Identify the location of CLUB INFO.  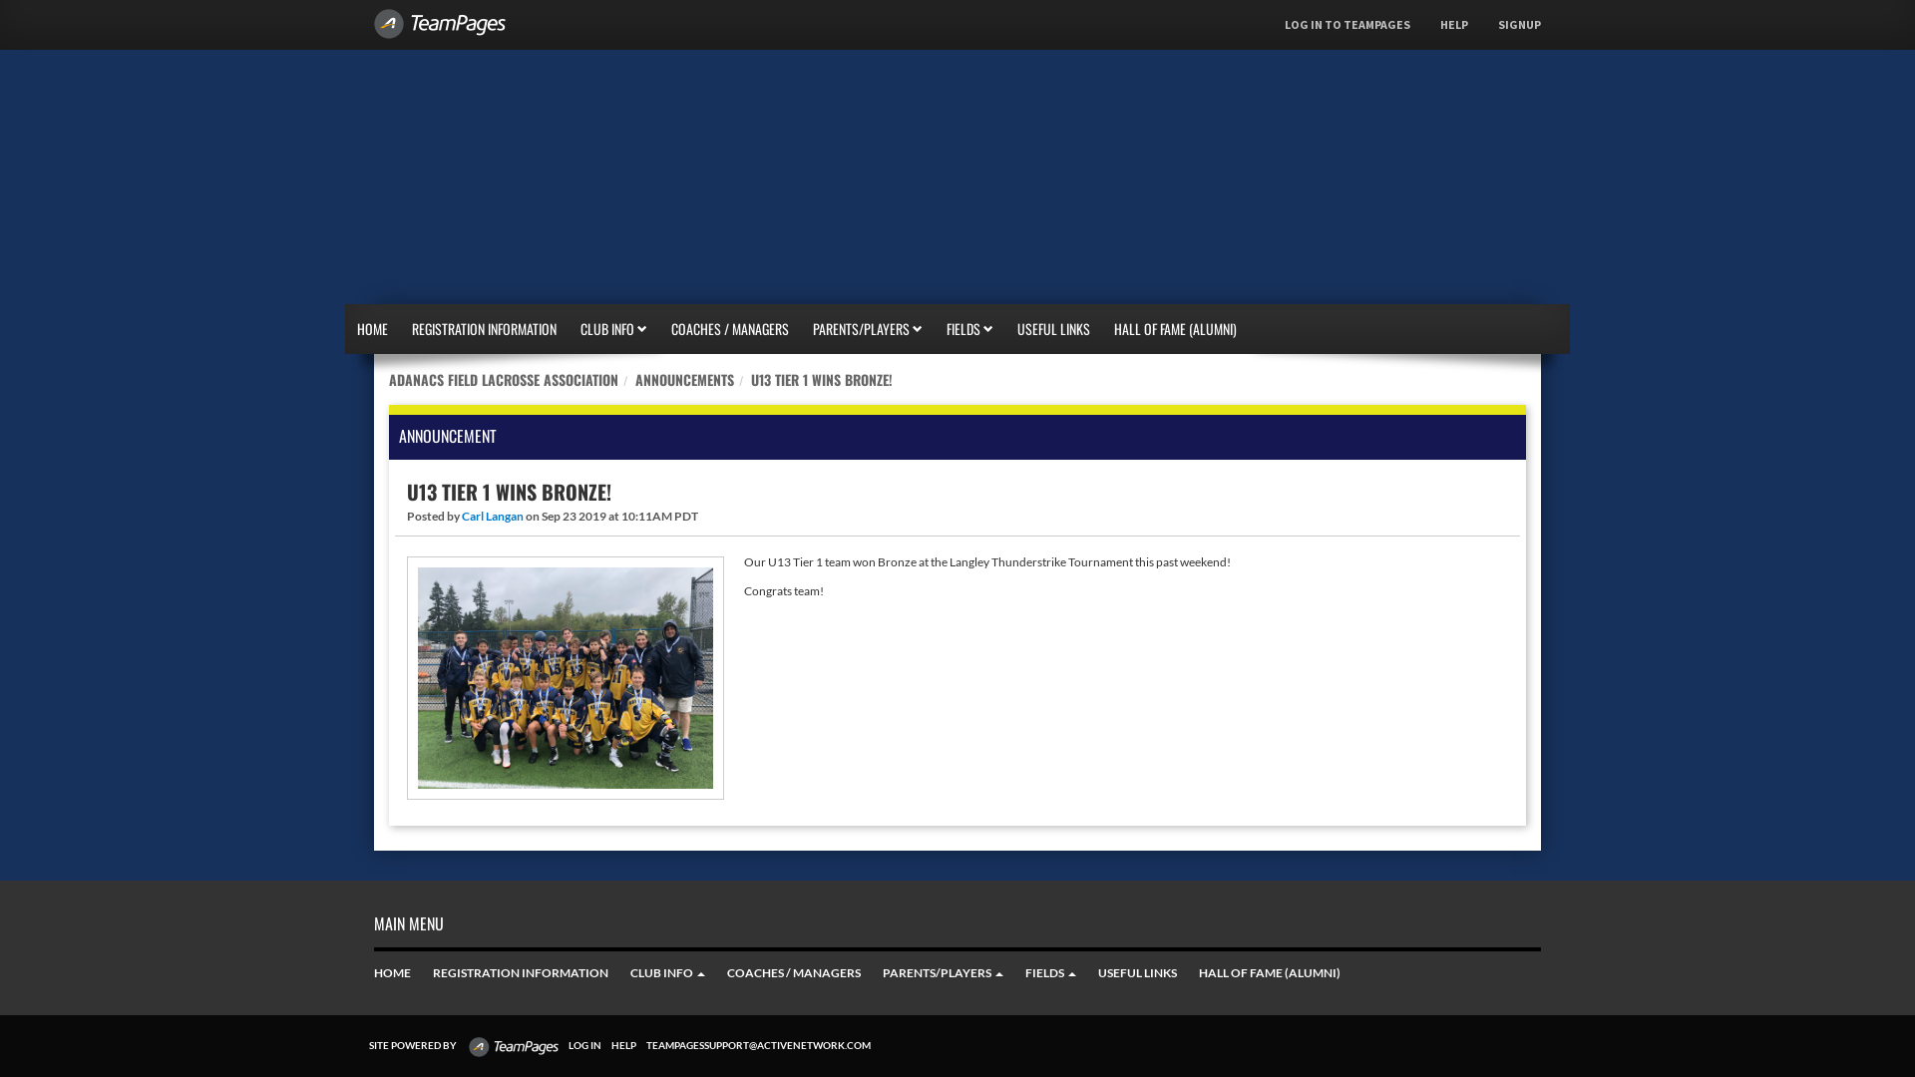
(668, 973).